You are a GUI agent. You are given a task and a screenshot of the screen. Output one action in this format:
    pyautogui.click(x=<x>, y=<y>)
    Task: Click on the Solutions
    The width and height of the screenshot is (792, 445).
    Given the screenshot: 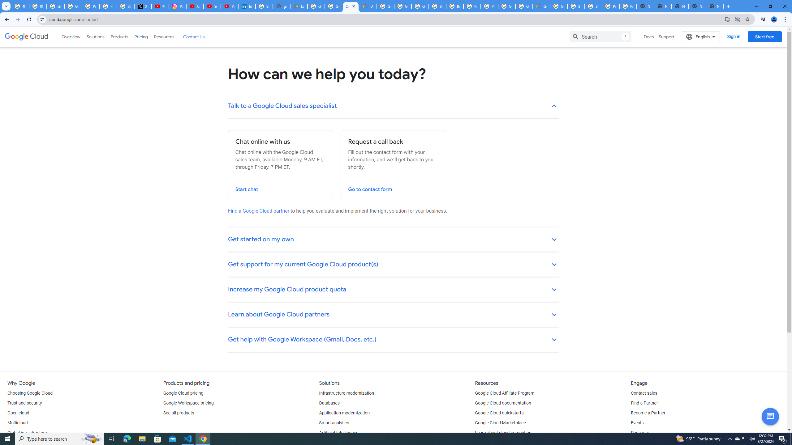 What is the action you would take?
    pyautogui.click(x=95, y=36)
    